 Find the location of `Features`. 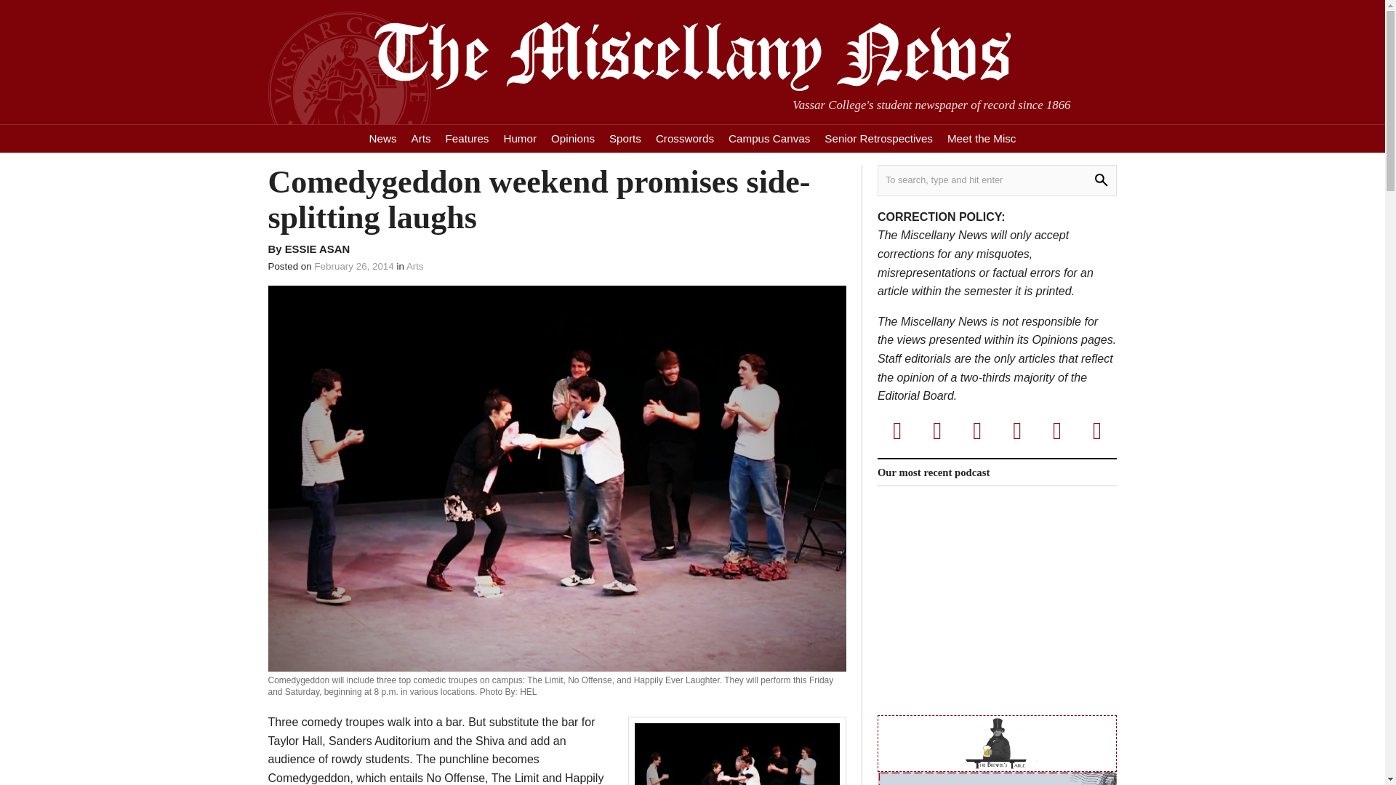

Features is located at coordinates (467, 138).